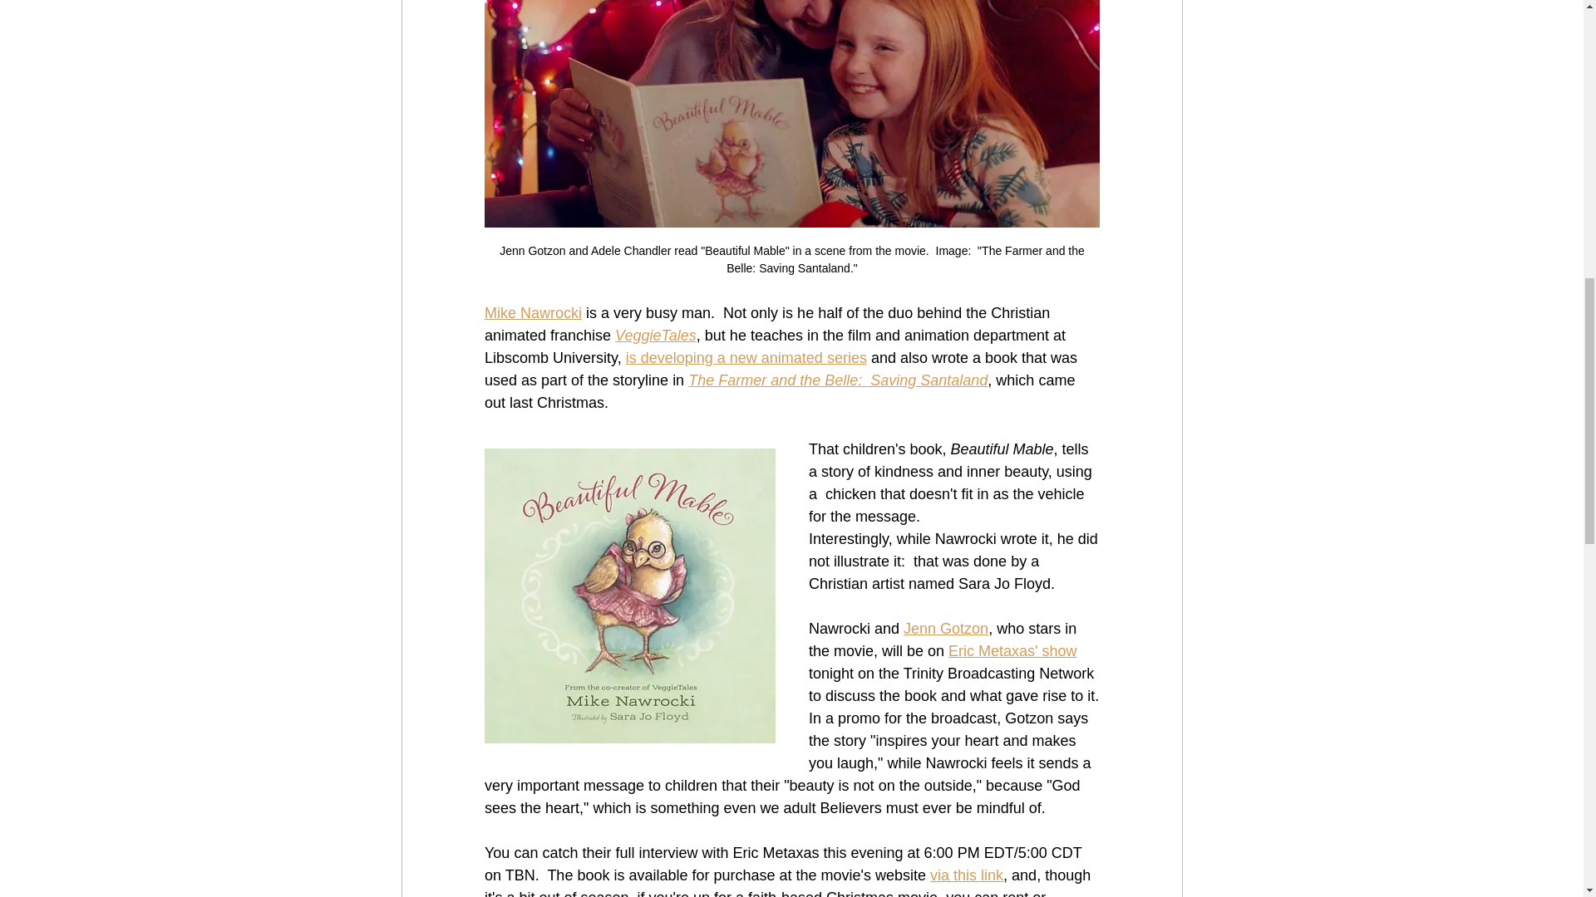 This screenshot has width=1596, height=897. I want to click on Mike Nawrocki, so click(532, 312).